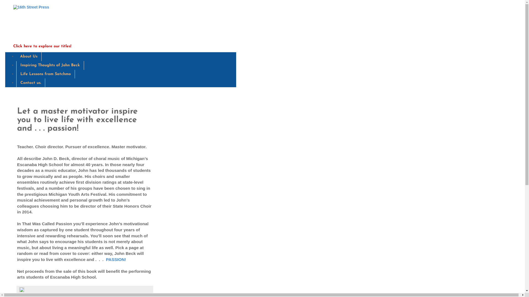  What do you see at coordinates (50, 65) in the screenshot?
I see `Inspiring Thoughts of John Beck` at bounding box center [50, 65].